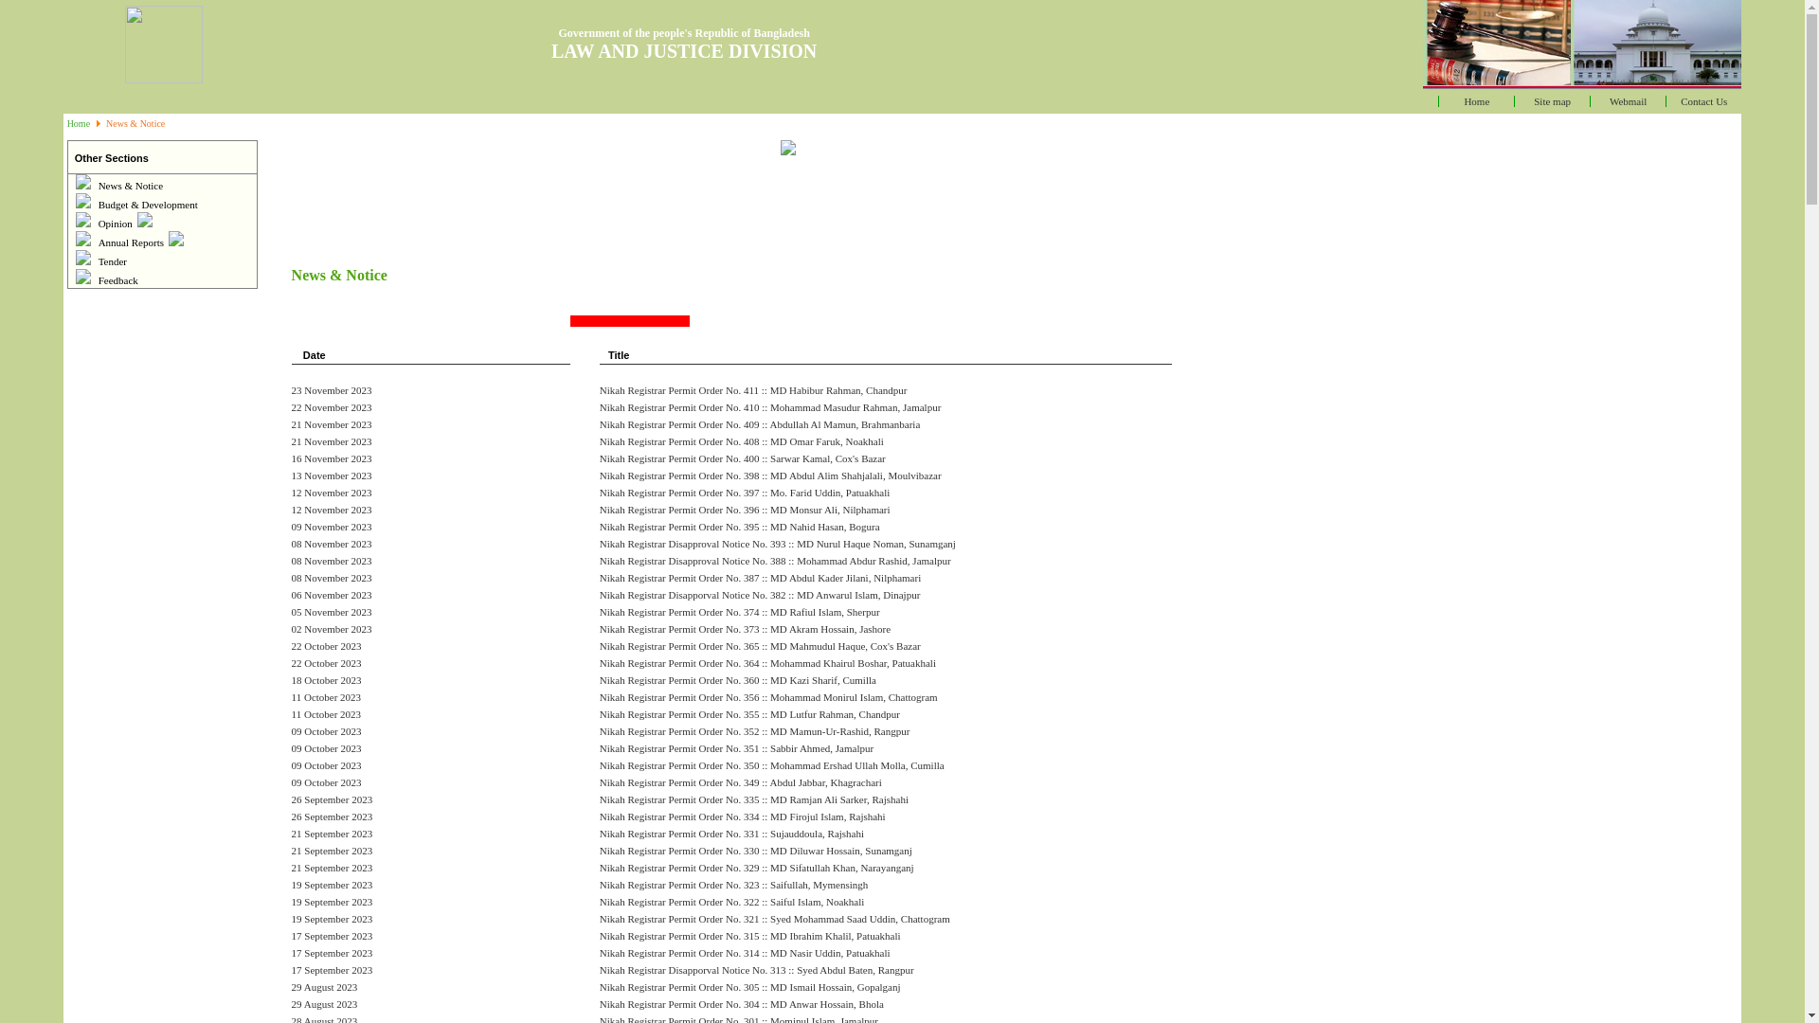 This screenshot has height=1023, width=1819. What do you see at coordinates (142, 242) in the screenshot?
I see `Annual Reports  ` at bounding box center [142, 242].